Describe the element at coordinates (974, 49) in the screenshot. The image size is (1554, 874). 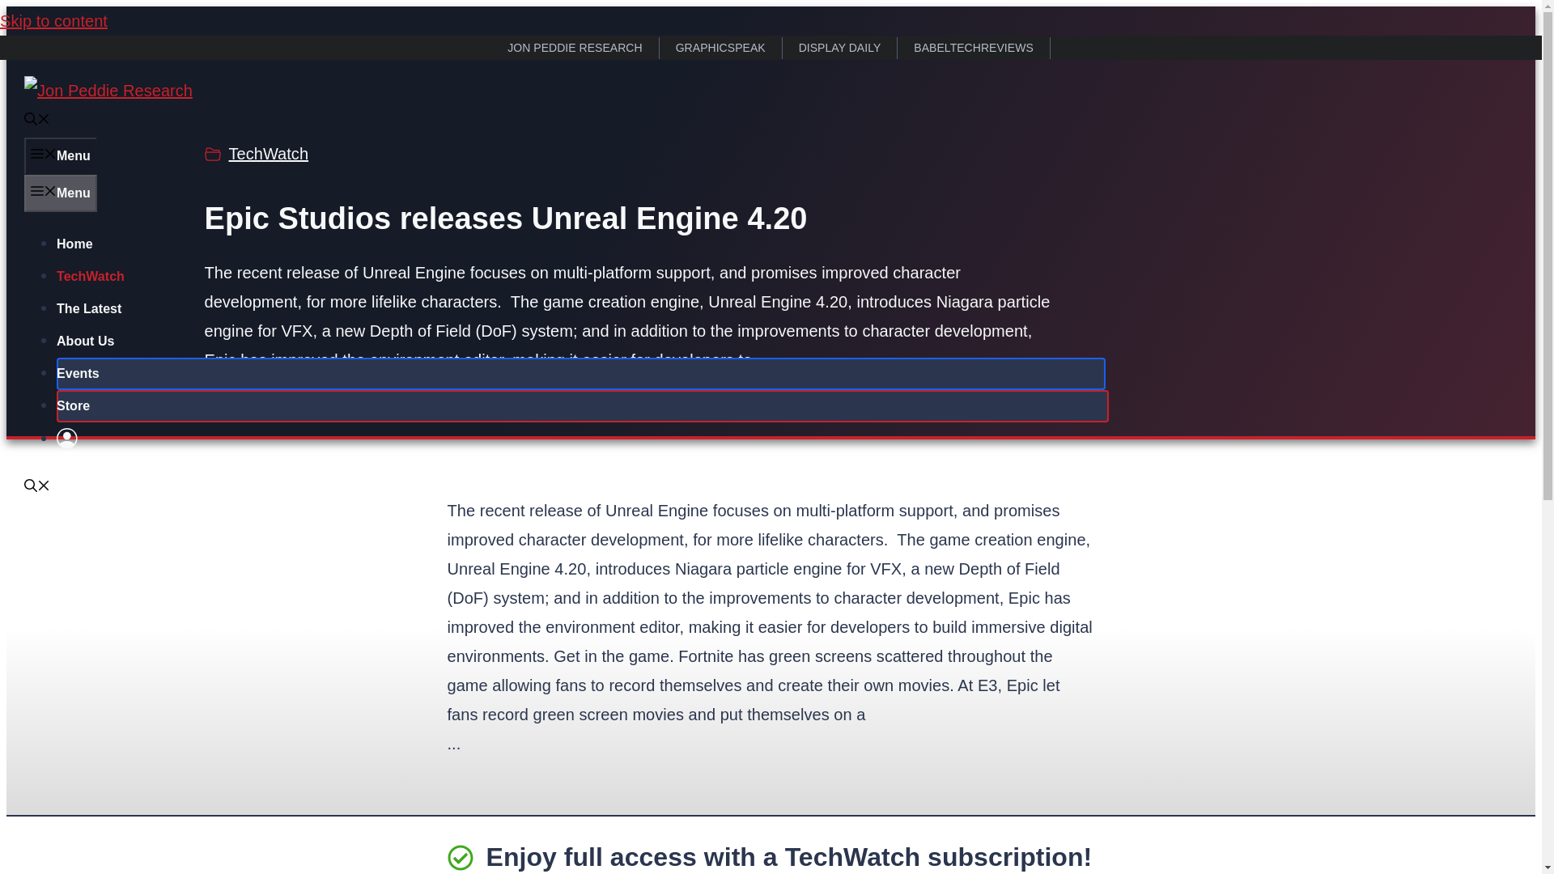
I see `BABELTECHREVIEWS` at that location.